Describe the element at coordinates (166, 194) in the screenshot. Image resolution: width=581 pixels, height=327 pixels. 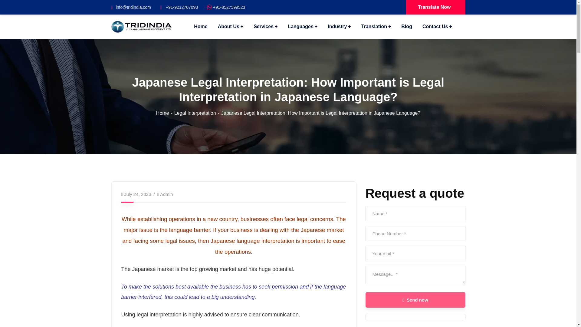
I see `Posts by Admin` at that location.